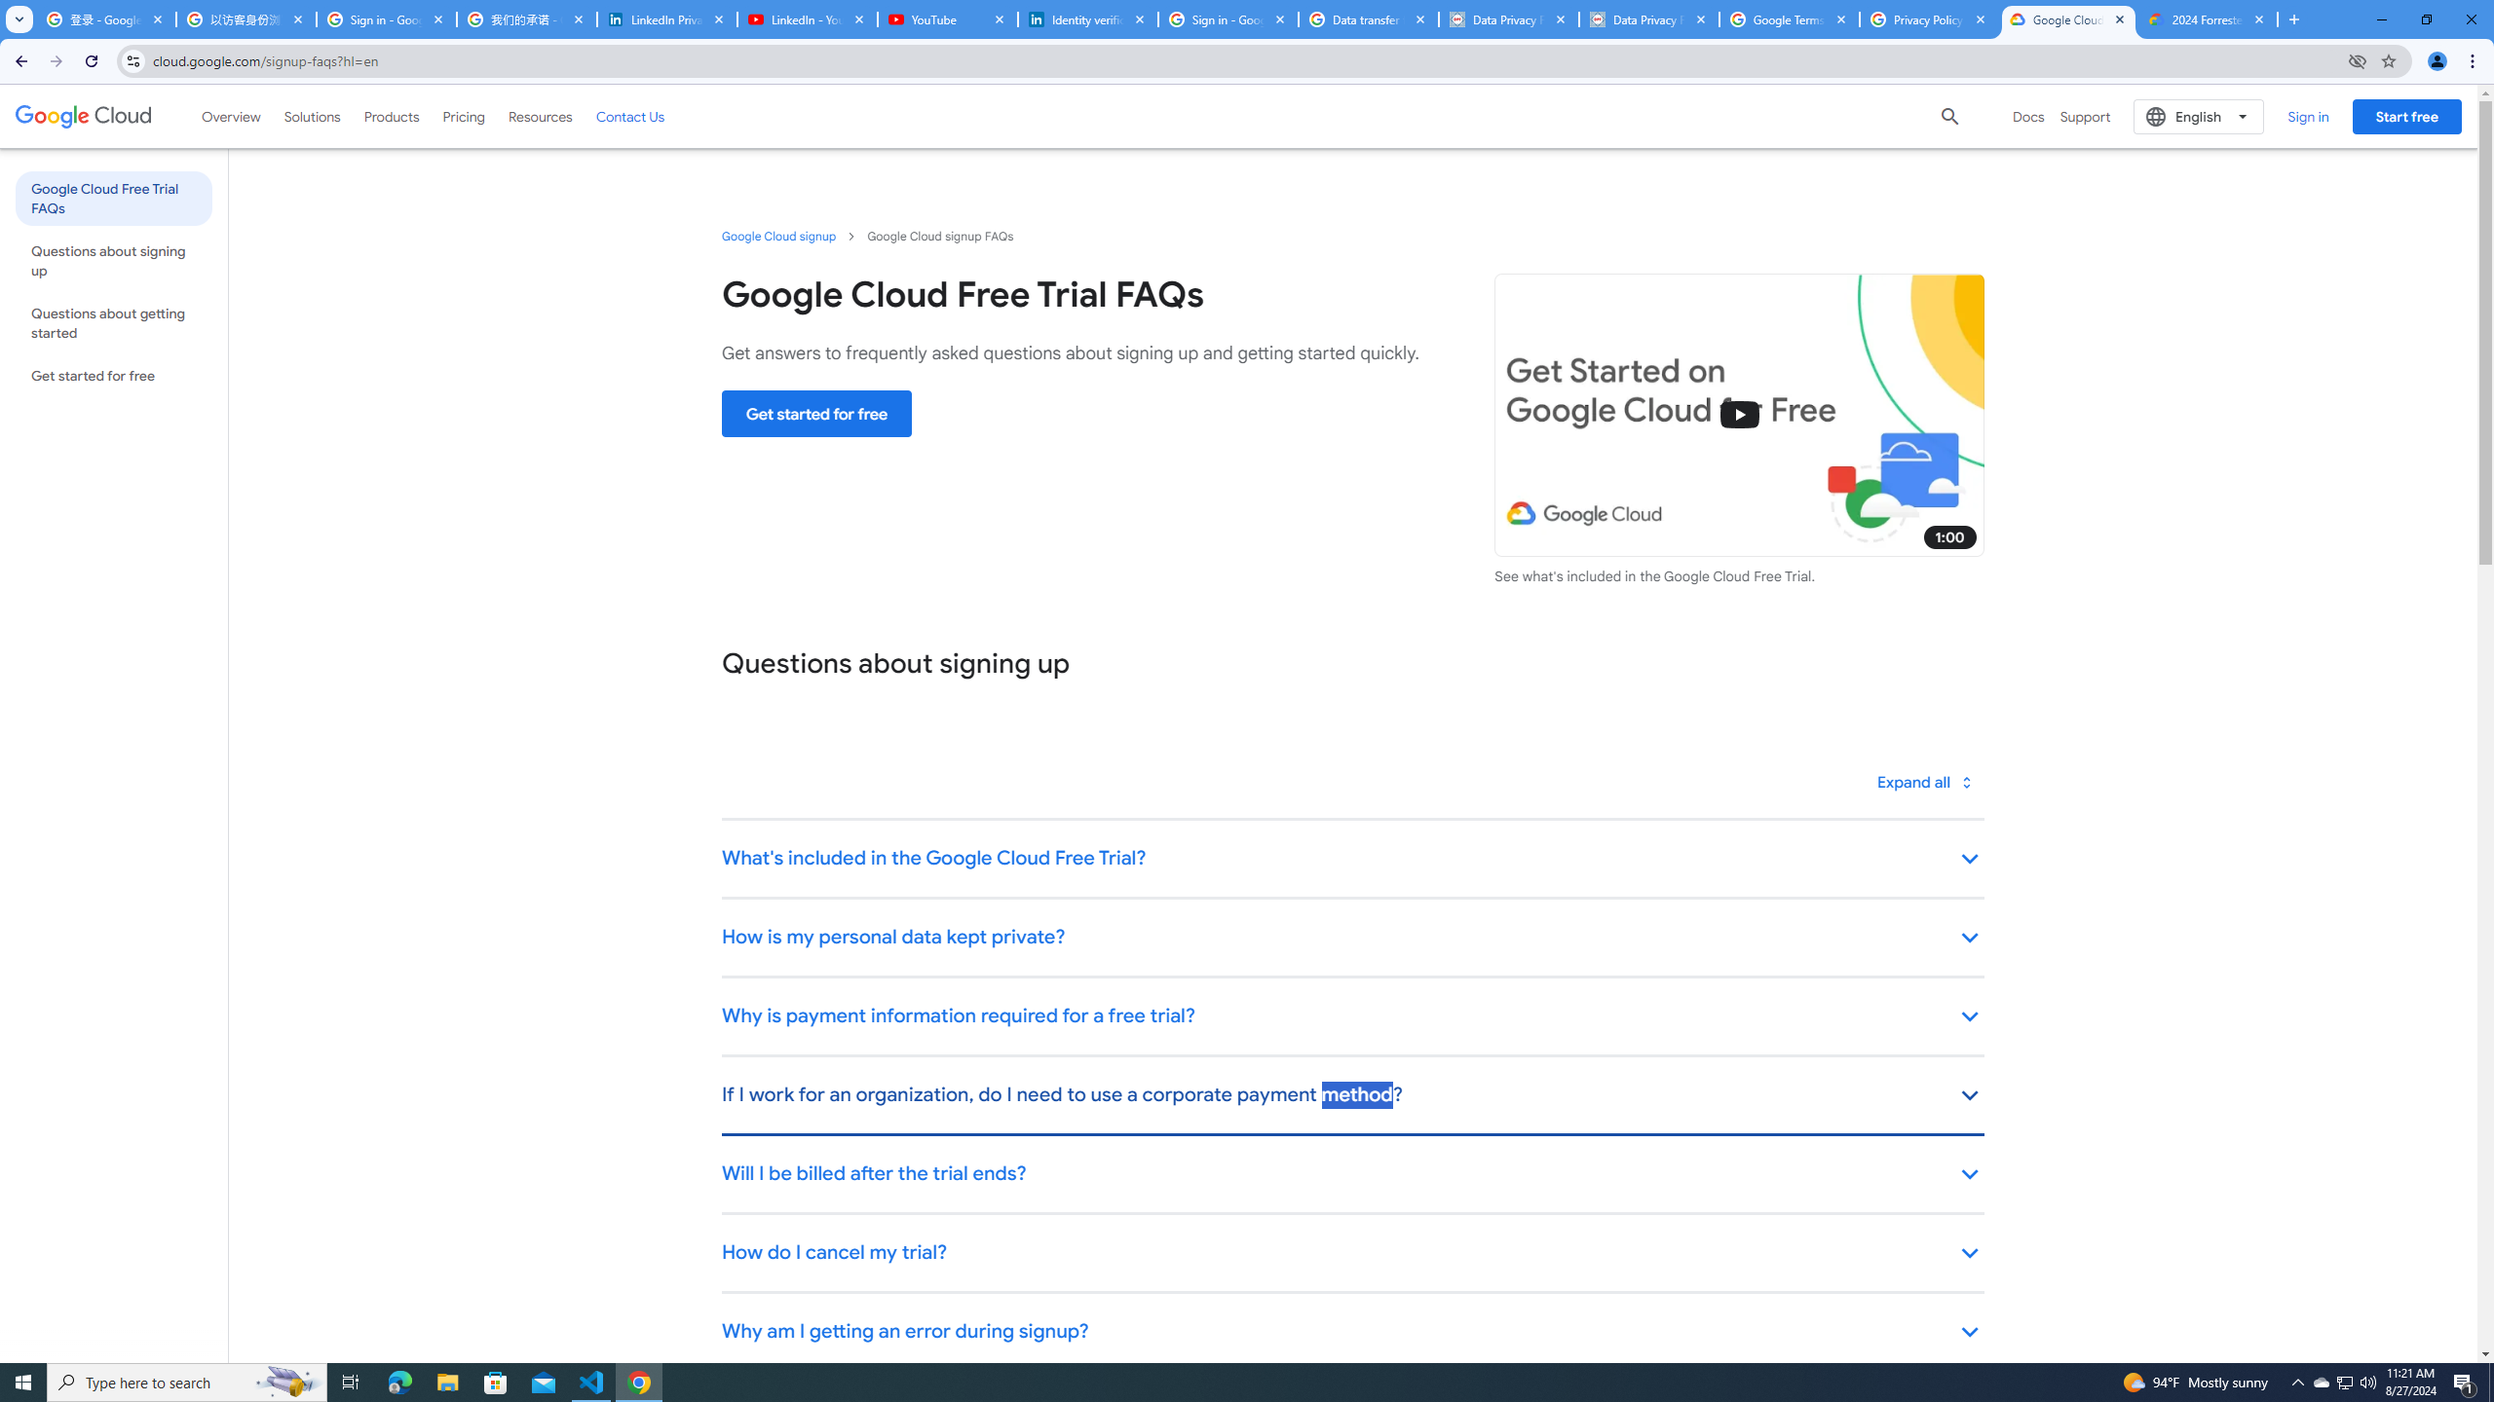  What do you see at coordinates (1228, 19) in the screenshot?
I see `Sign in - Google Accounts` at bounding box center [1228, 19].